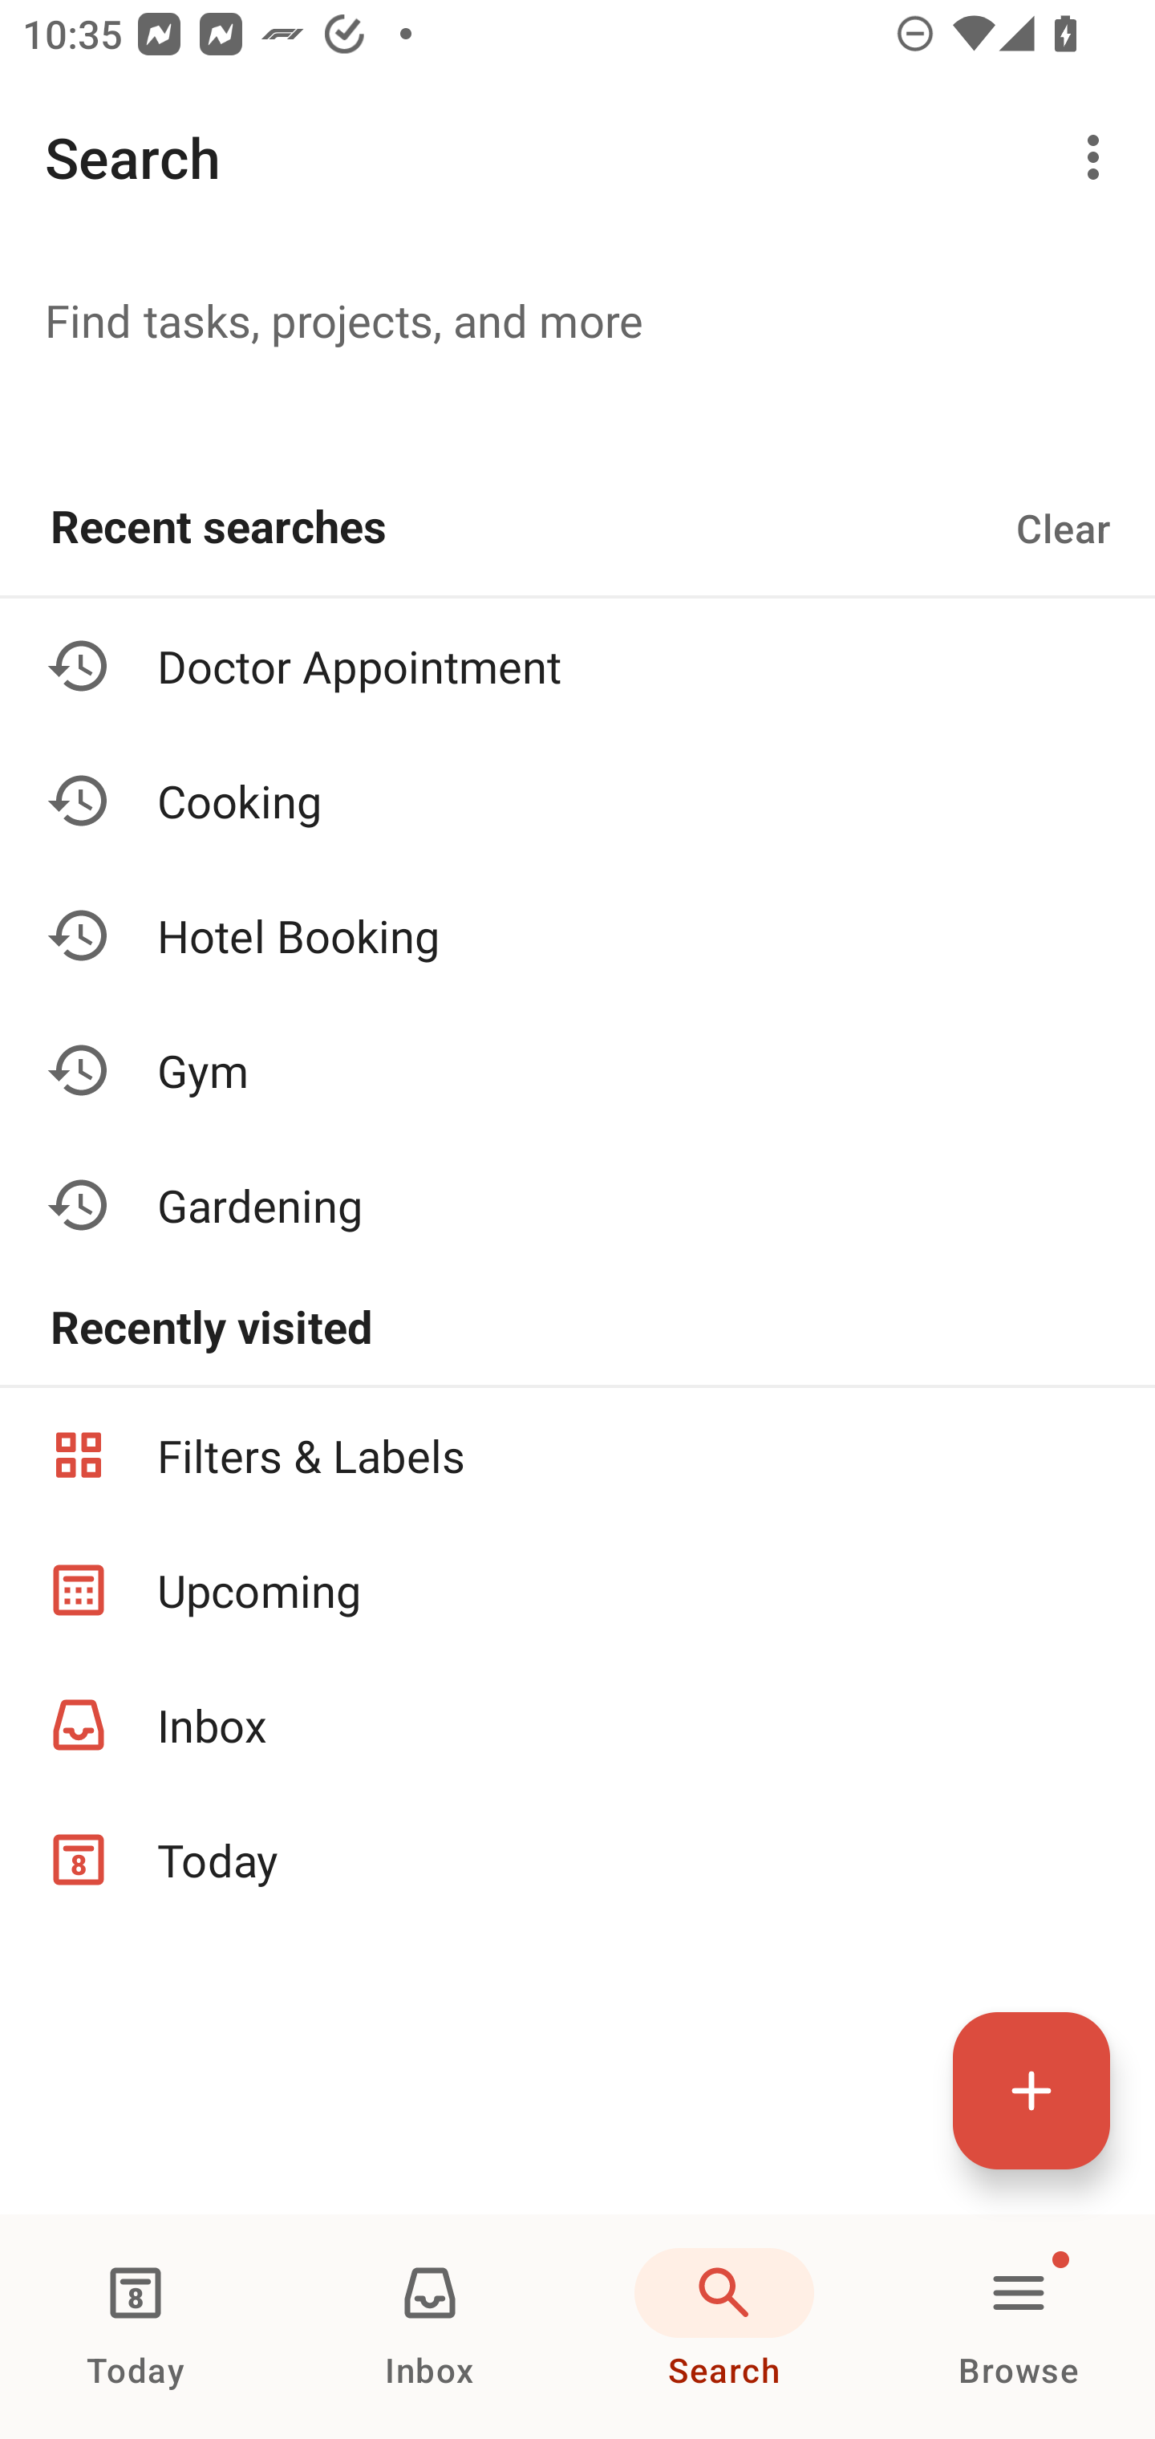 This screenshot has height=2439, width=1155. What do you see at coordinates (1031, 2090) in the screenshot?
I see `Quick add` at bounding box center [1031, 2090].